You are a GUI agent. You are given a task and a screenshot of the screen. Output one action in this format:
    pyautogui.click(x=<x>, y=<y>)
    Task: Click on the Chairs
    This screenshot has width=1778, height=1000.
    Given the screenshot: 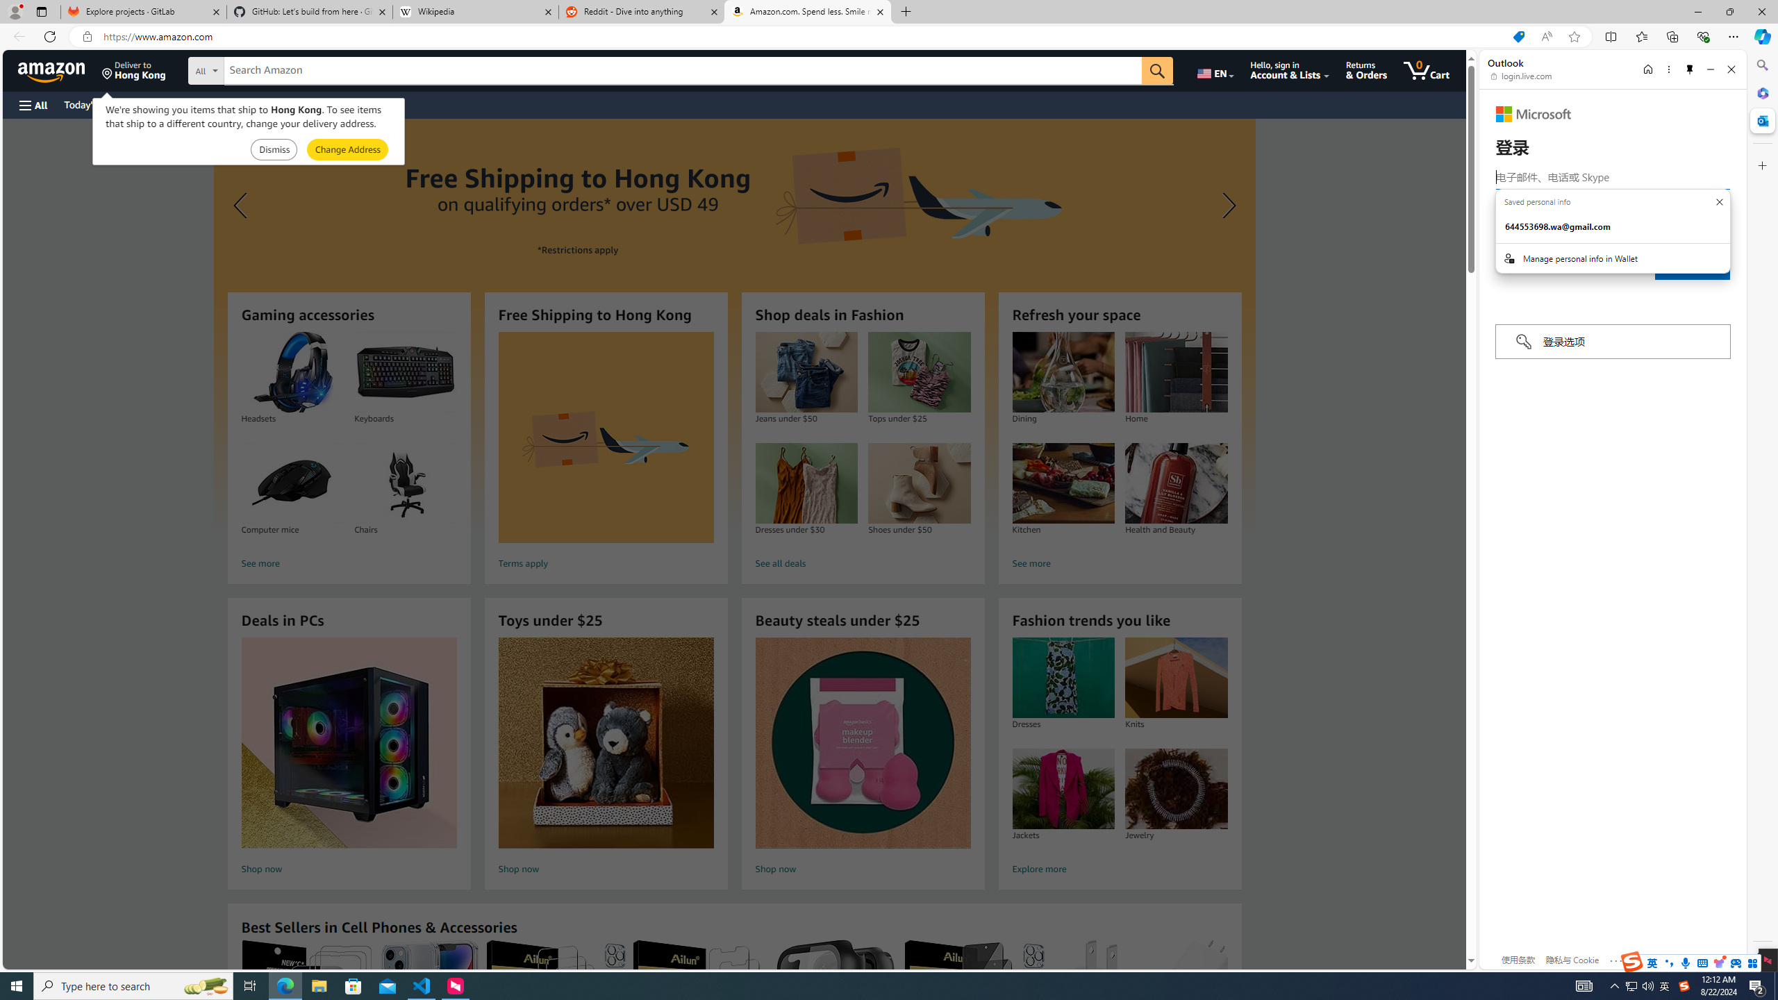 What is the action you would take?
    pyautogui.click(x=405, y=483)
    